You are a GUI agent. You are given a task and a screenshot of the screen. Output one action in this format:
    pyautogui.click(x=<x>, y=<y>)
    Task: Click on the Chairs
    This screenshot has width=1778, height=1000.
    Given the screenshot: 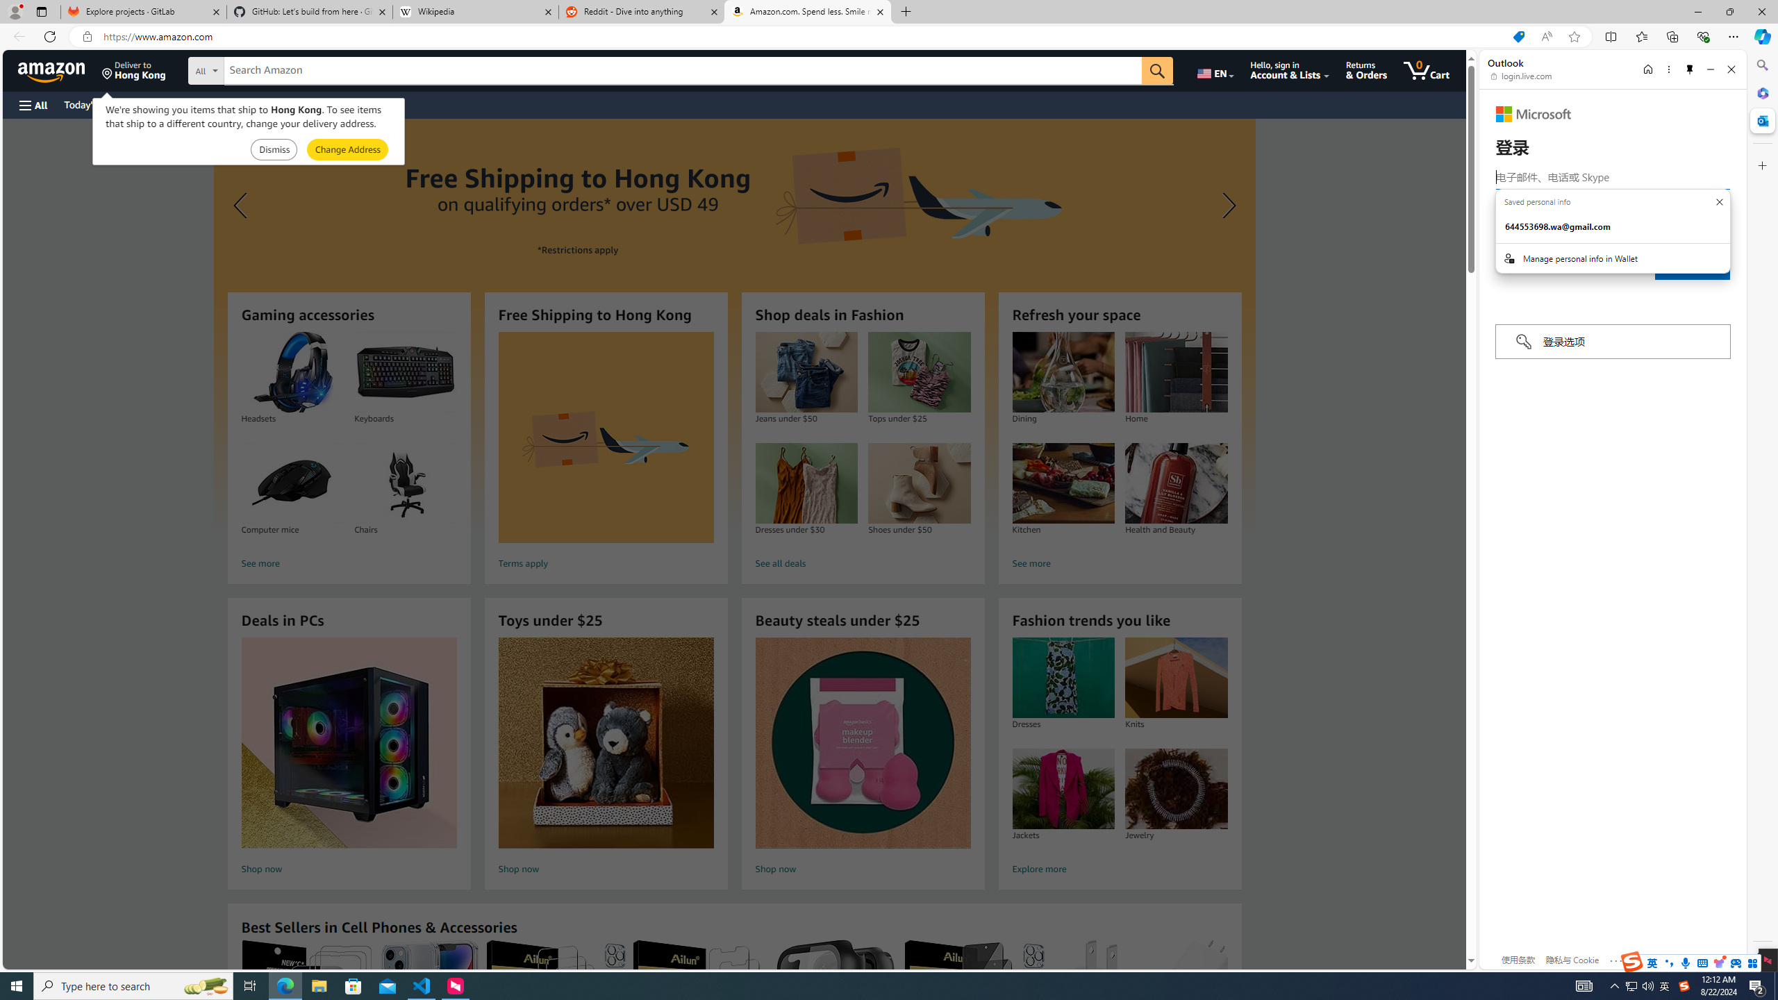 What is the action you would take?
    pyautogui.click(x=405, y=483)
    